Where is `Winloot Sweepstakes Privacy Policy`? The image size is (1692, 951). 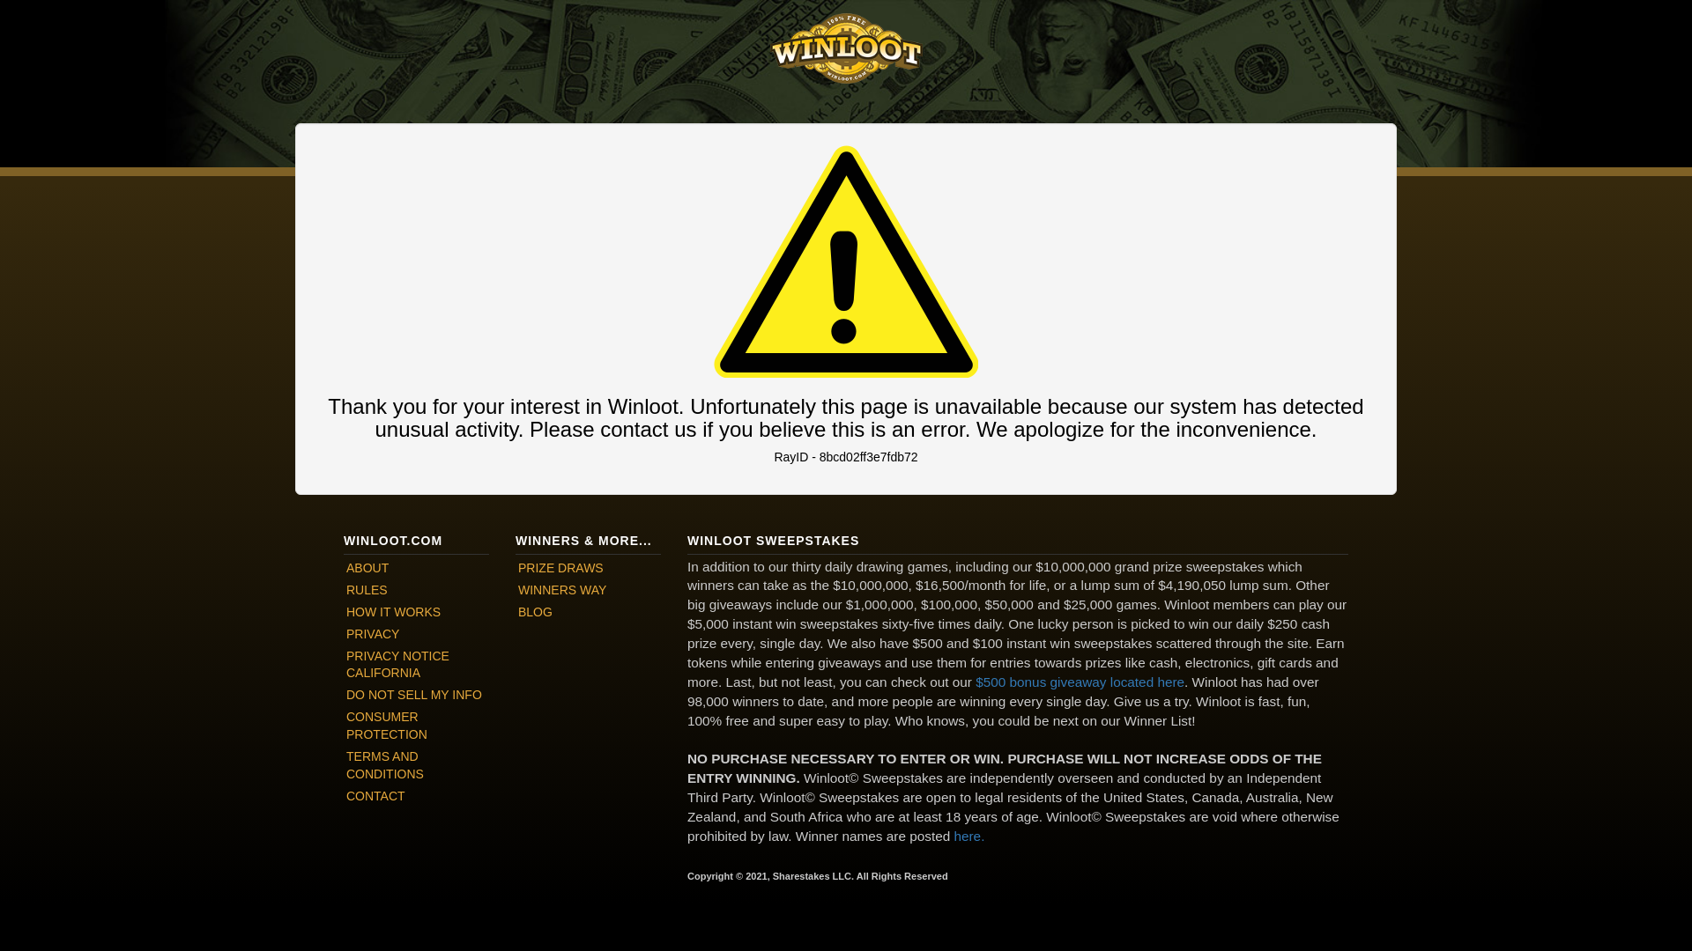 Winloot Sweepstakes Privacy Policy is located at coordinates (416, 635).